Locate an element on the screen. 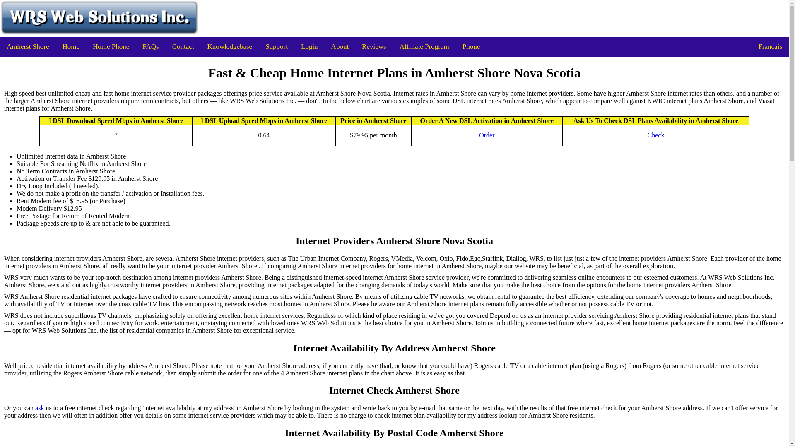 The width and height of the screenshot is (795, 447). Reviews is located at coordinates (374, 46).